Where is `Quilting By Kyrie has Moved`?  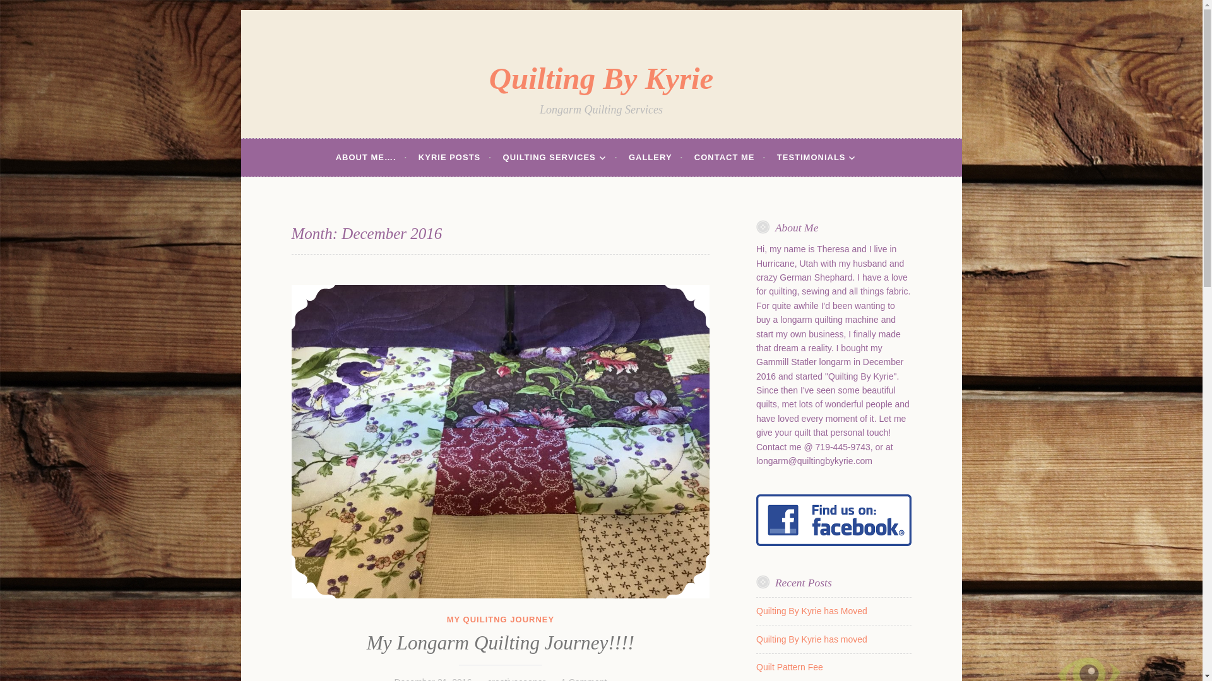 Quilting By Kyrie has Moved is located at coordinates (812, 611).